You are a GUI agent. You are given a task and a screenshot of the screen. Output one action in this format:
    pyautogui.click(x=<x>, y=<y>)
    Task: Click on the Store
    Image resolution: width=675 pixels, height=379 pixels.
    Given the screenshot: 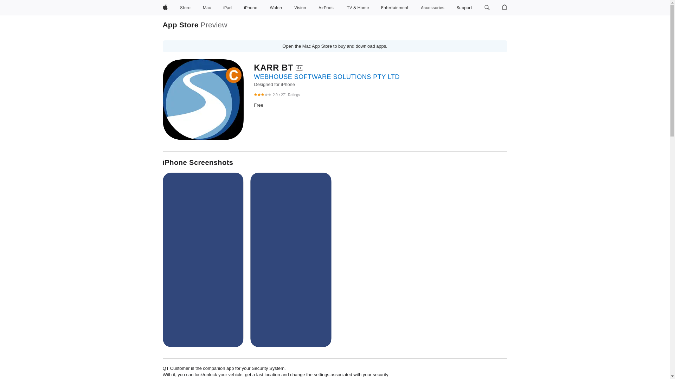 What is the action you would take?
    pyautogui.click(x=185, y=8)
    